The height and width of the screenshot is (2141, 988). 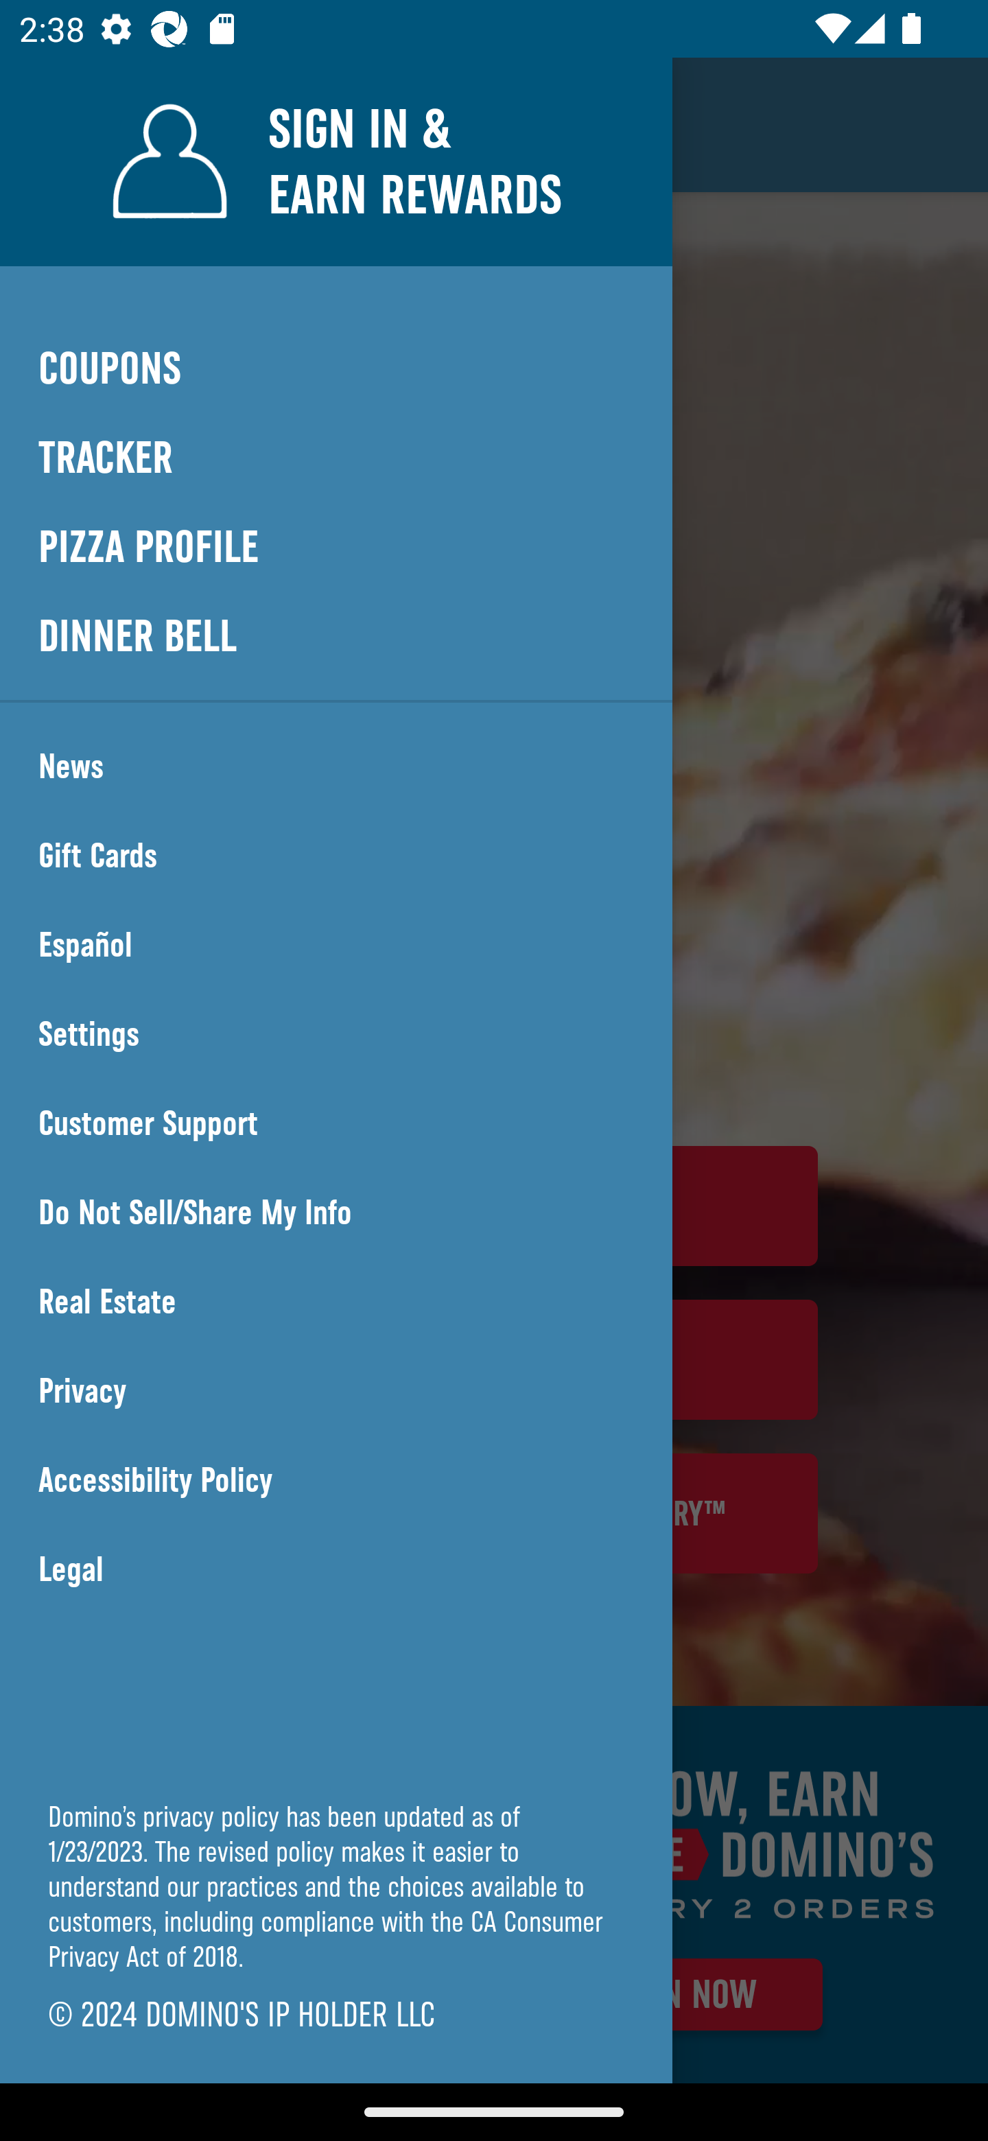 What do you see at coordinates (336, 945) in the screenshot?
I see `Español` at bounding box center [336, 945].